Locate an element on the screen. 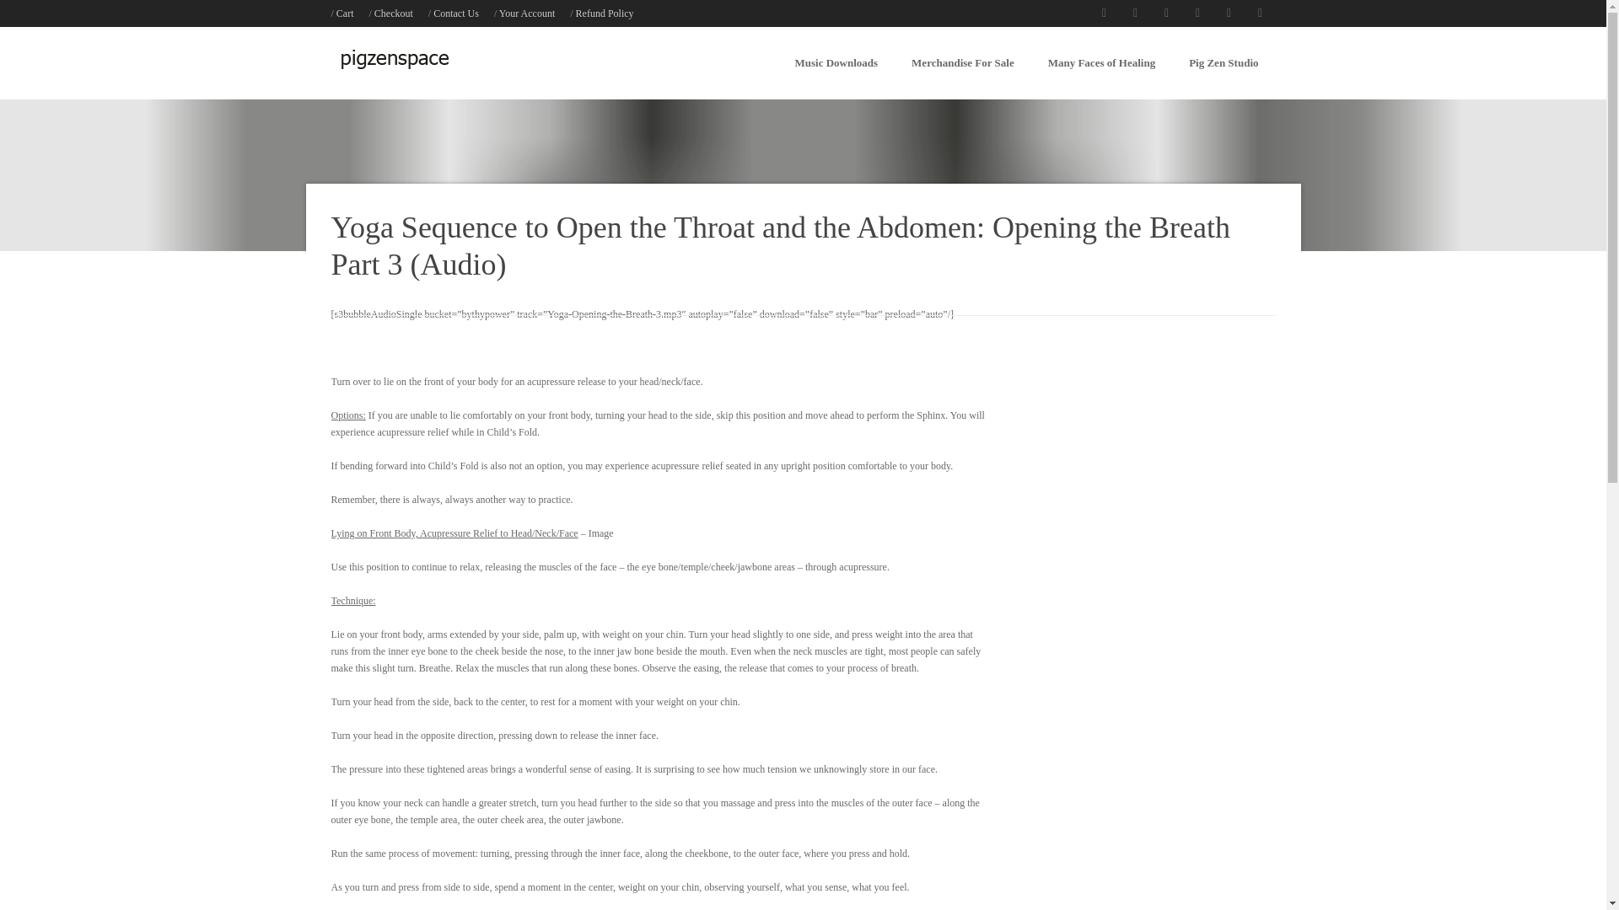 The height and width of the screenshot is (910, 1619). google-plus is located at coordinates (1197, 13).